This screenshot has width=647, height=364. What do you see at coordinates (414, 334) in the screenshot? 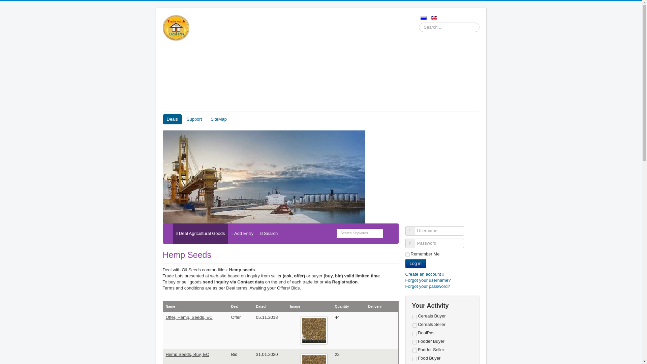
I see `4` at bounding box center [414, 334].